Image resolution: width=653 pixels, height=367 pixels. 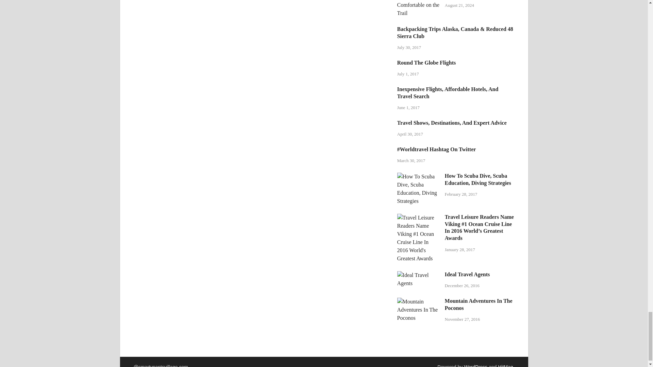 I want to click on How To Scuba Dive, Scuba Education, Diving Strategies, so click(x=418, y=176).